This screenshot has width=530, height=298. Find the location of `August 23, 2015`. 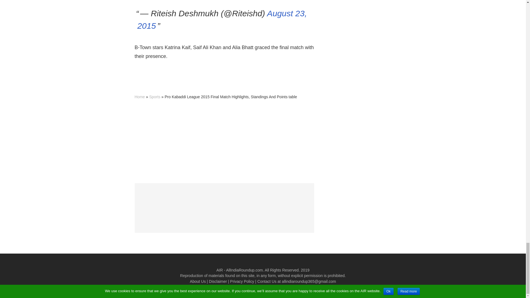

August 23, 2015 is located at coordinates (222, 20).